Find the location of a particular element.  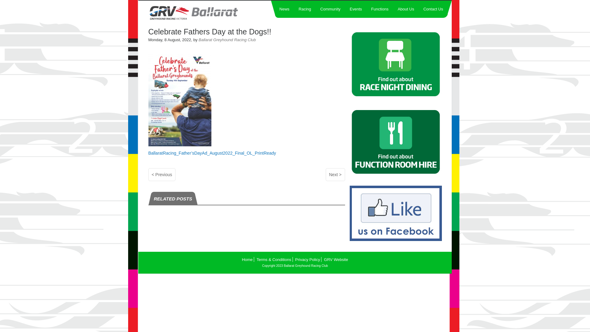

GRV Website is located at coordinates (336, 259).